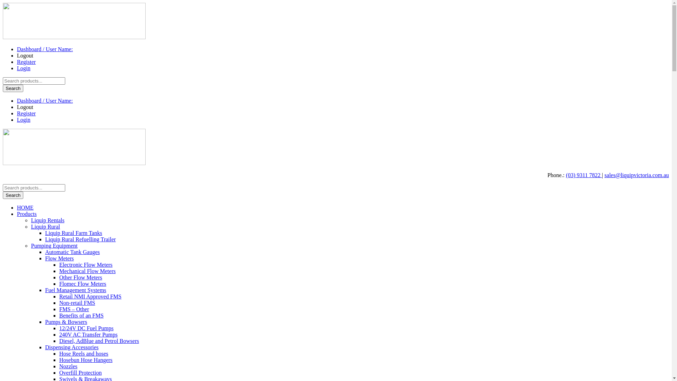 Image resolution: width=677 pixels, height=381 pixels. What do you see at coordinates (74, 233) in the screenshot?
I see `Liquip Rural Farm Tanks` at bounding box center [74, 233].